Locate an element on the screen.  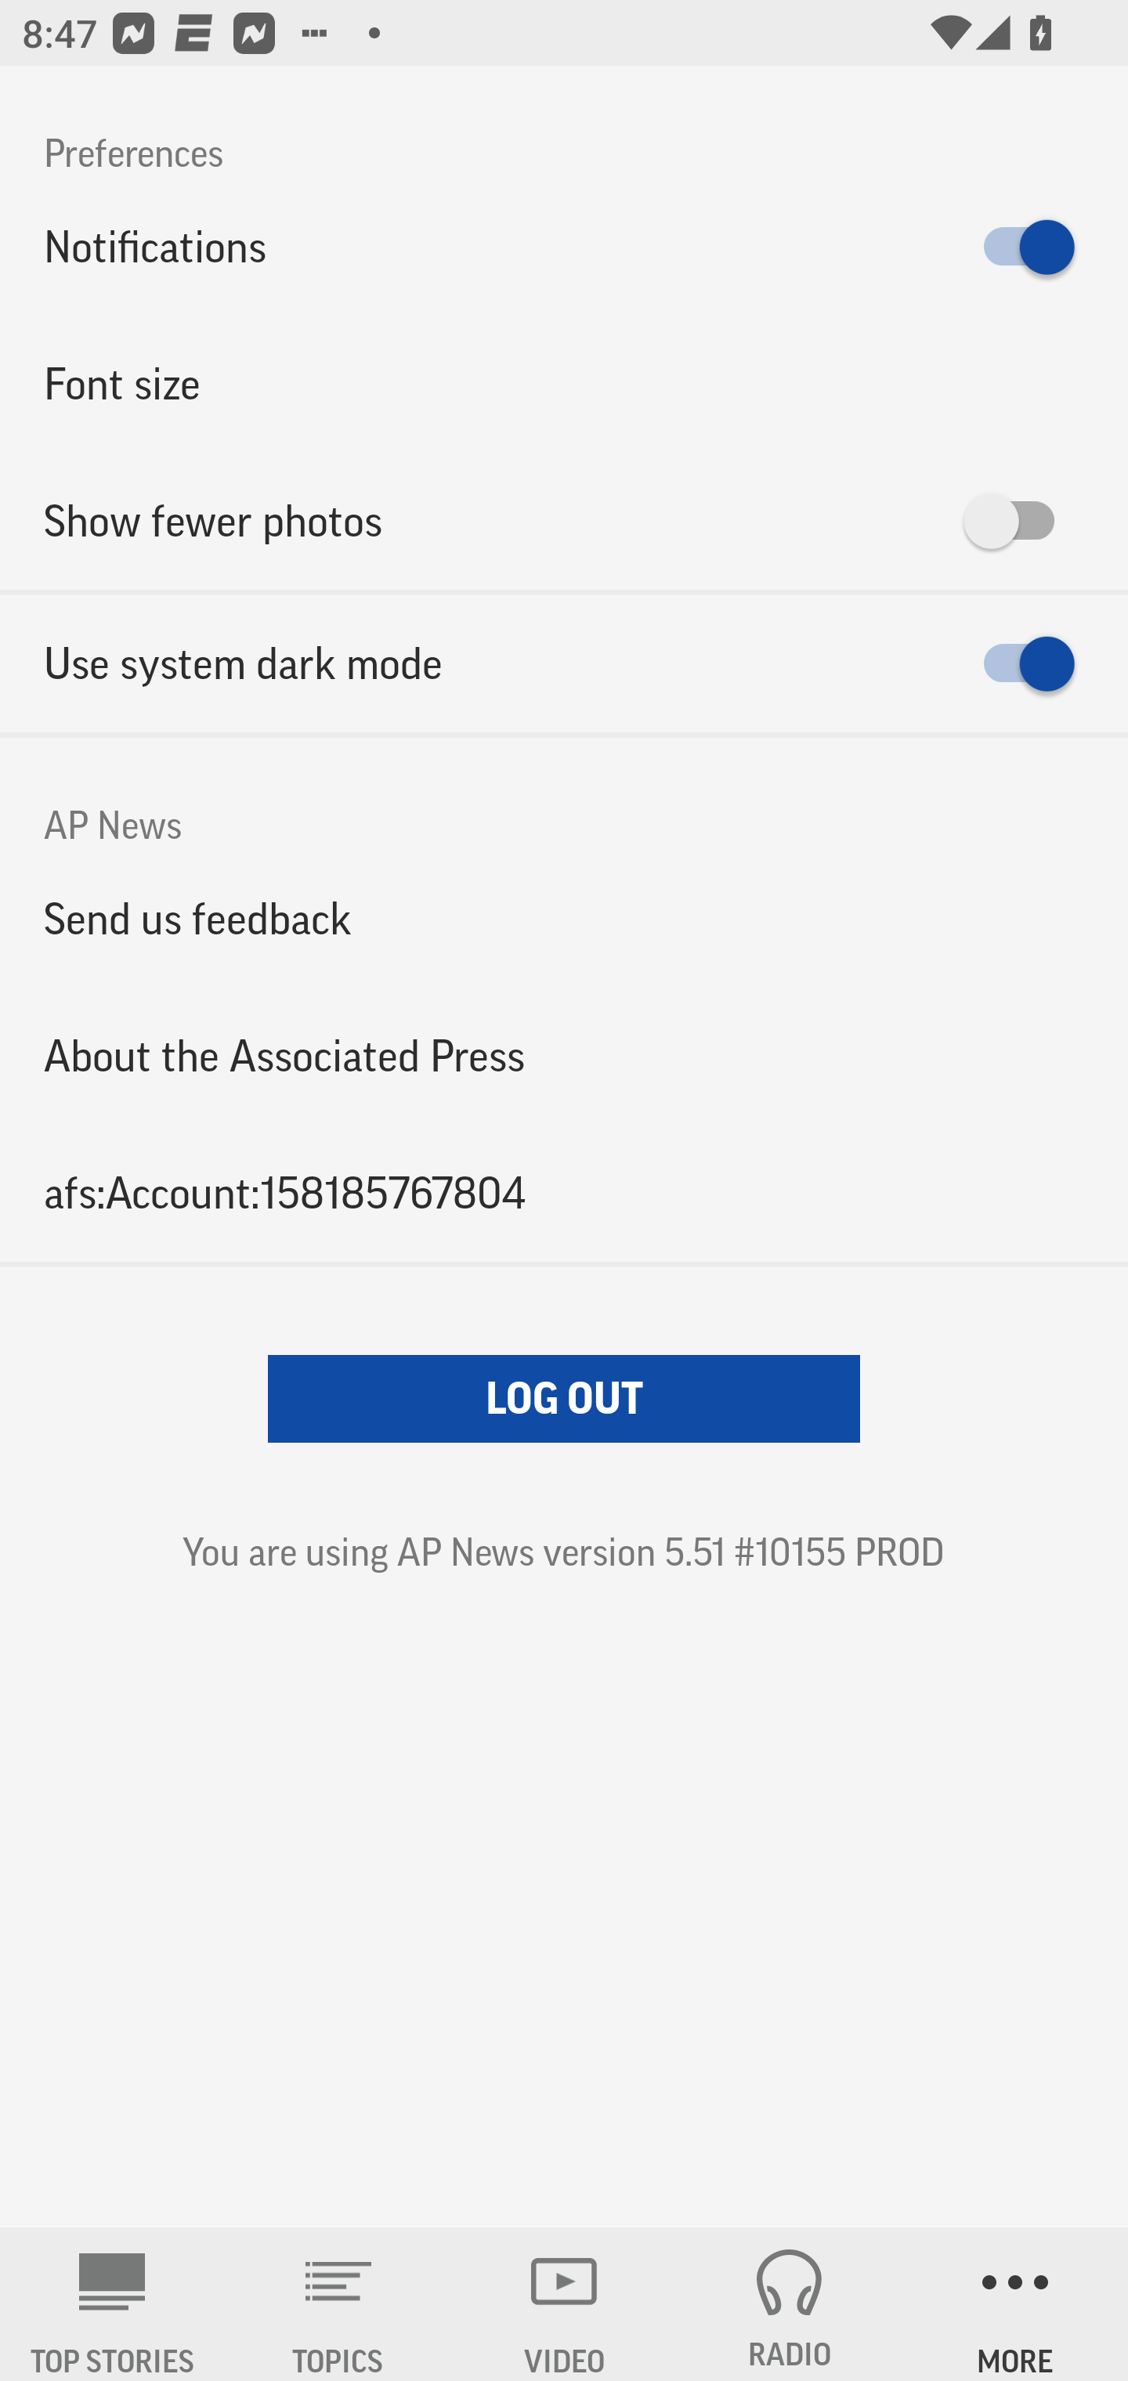
TOPICS is located at coordinates (338, 2304).